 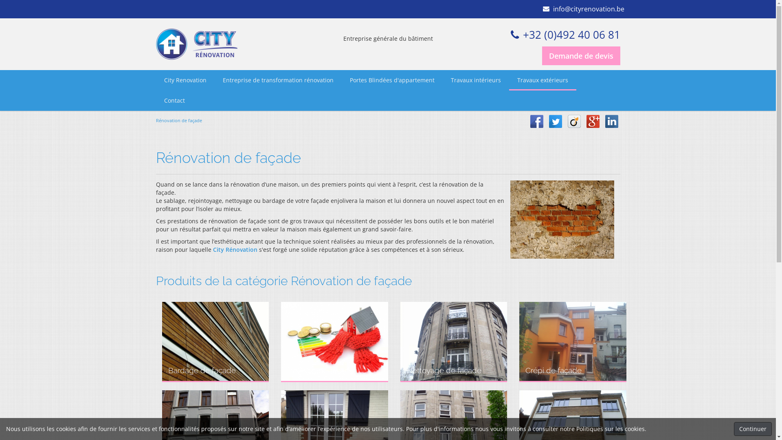 What do you see at coordinates (556, 121) in the screenshot?
I see `Partager sur Twitter` at bounding box center [556, 121].